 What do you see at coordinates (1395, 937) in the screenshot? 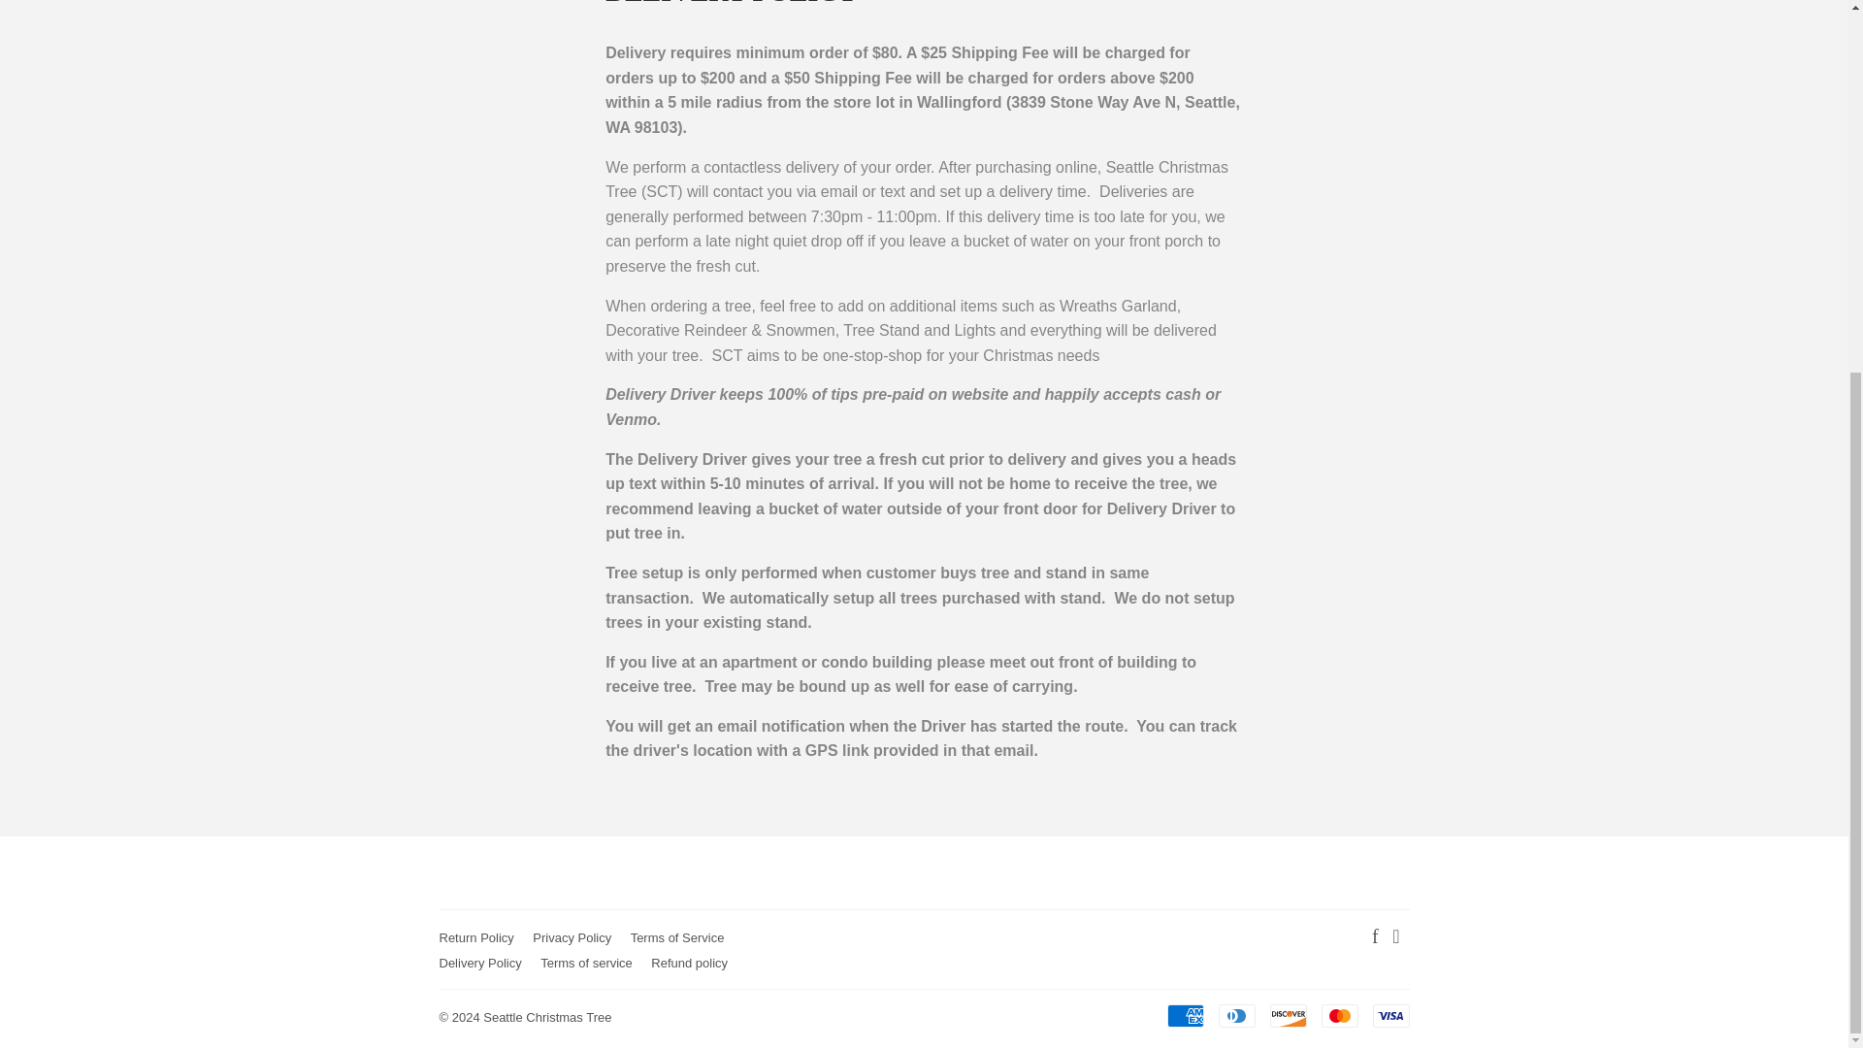
I see `Seattle Christmas Tree on Instagram` at bounding box center [1395, 937].